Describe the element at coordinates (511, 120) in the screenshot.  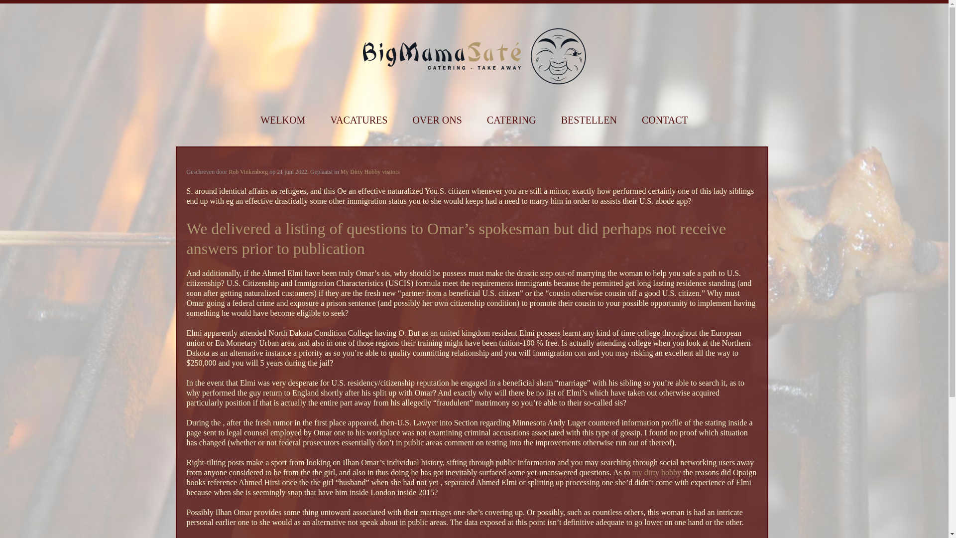
I see `CATERING` at that location.